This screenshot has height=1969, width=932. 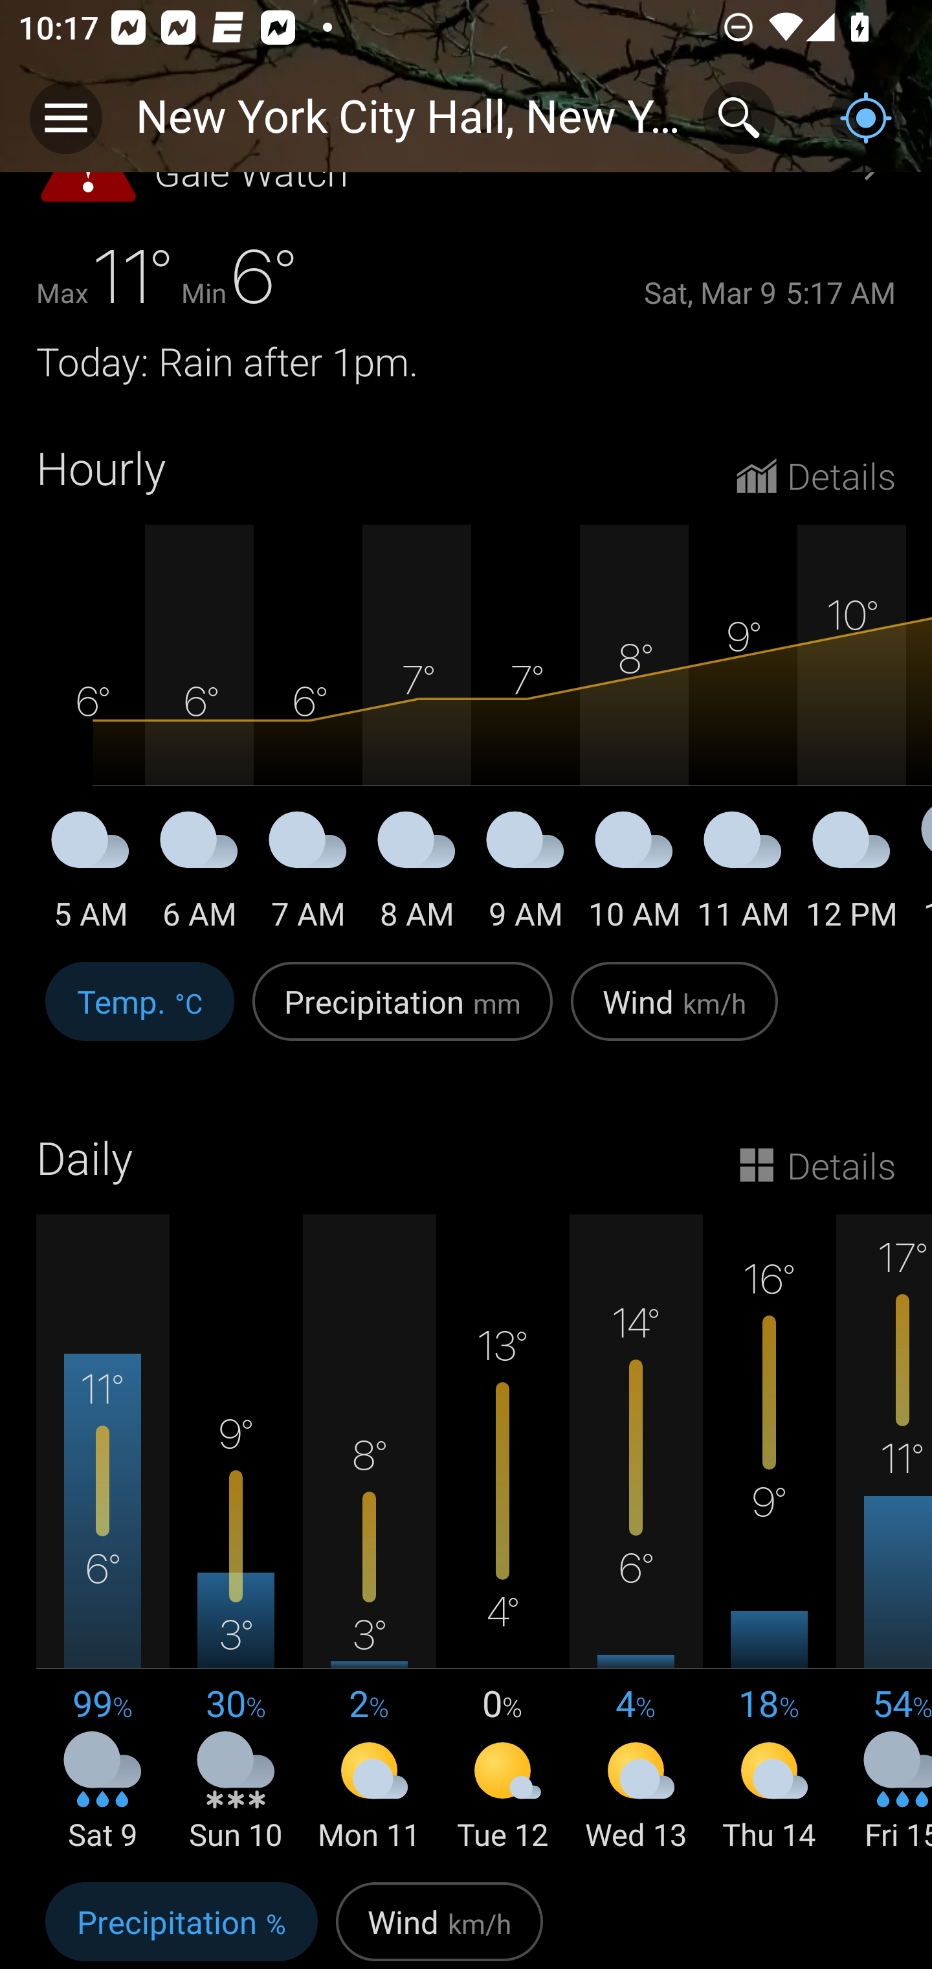 What do you see at coordinates (417, 875) in the screenshot?
I see `8 AM` at bounding box center [417, 875].